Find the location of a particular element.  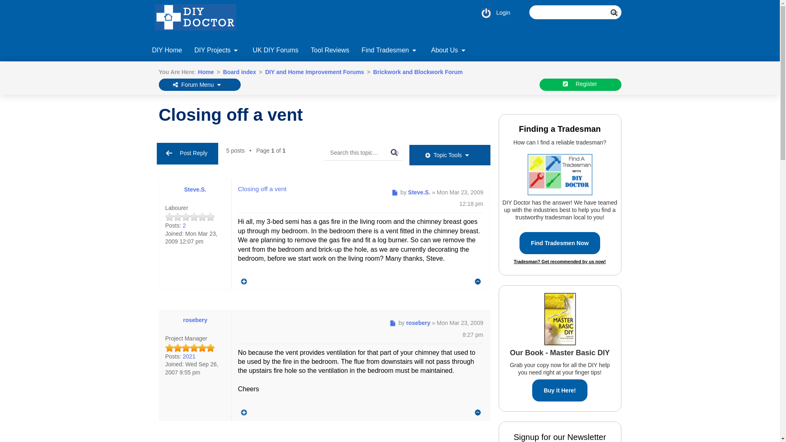

Find Tradesmen is located at coordinates (390, 48).